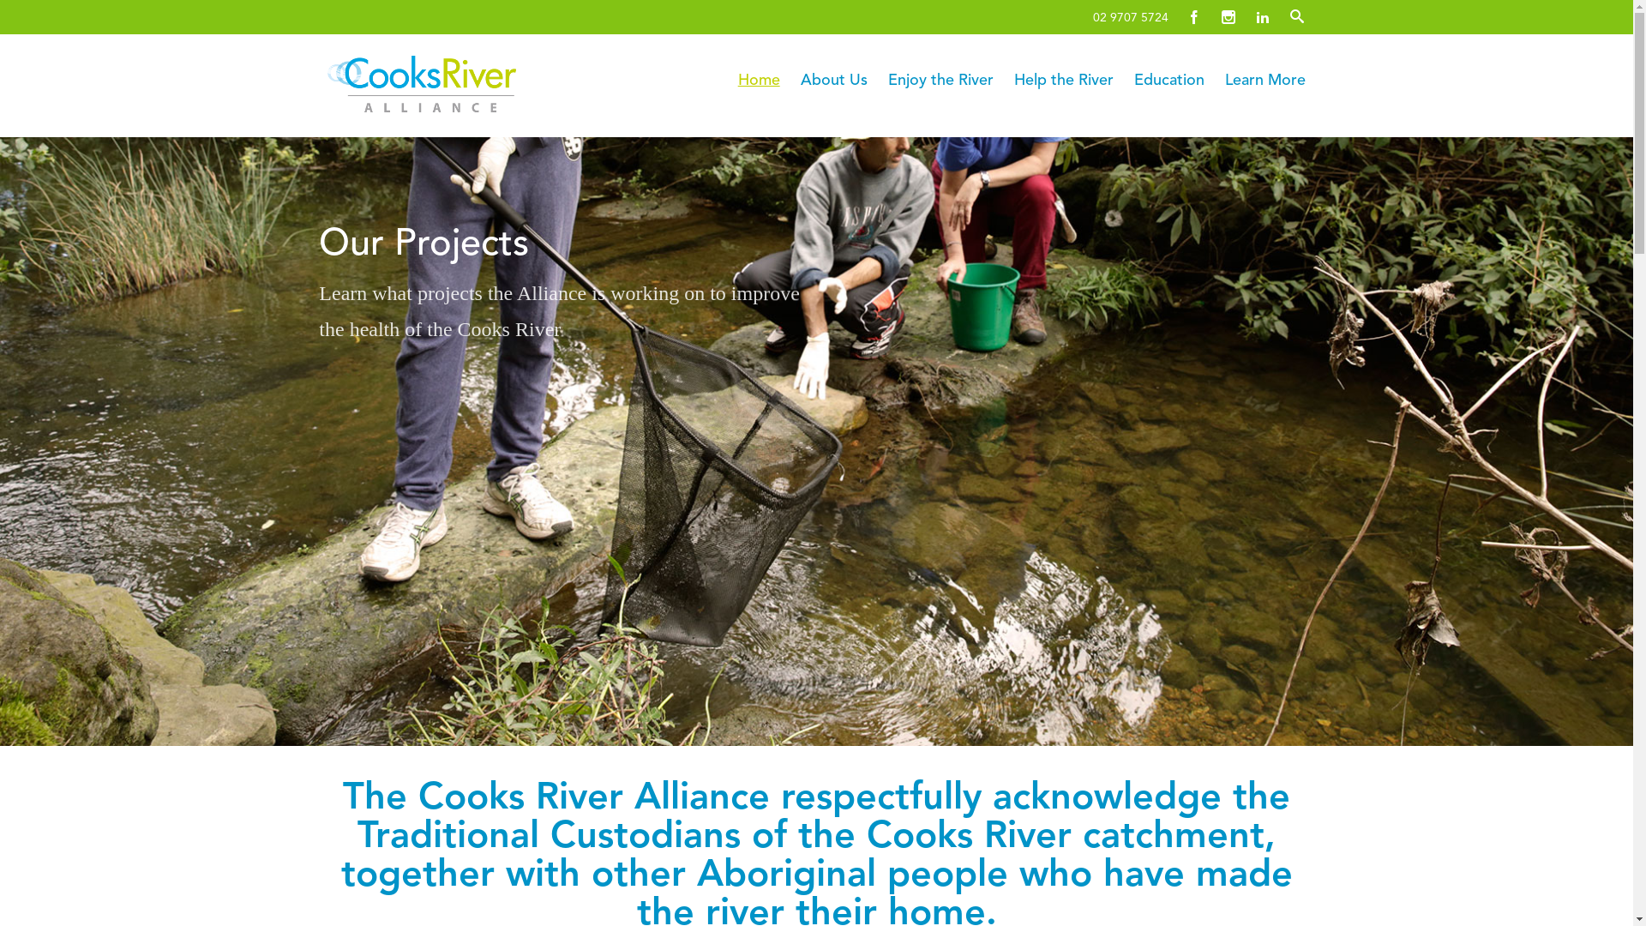 The width and height of the screenshot is (1646, 926). Describe the element at coordinates (24, 12) in the screenshot. I see `Search` at that location.